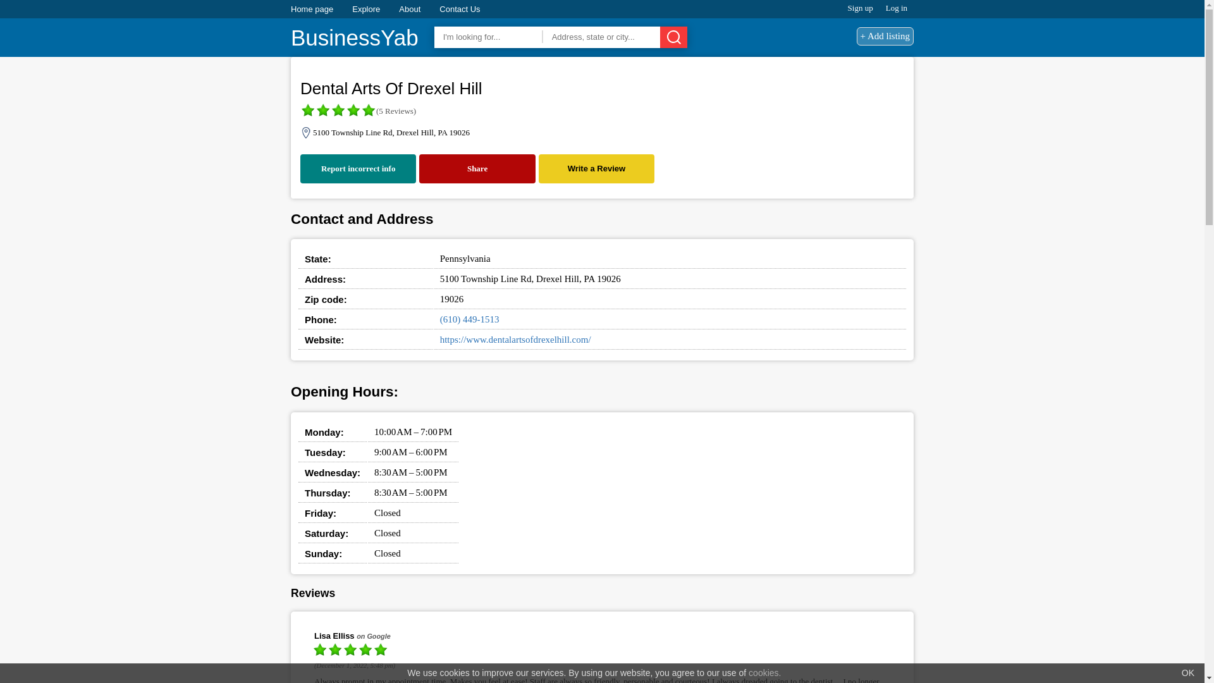 This screenshot has height=683, width=1214. Describe the element at coordinates (312, 9) in the screenshot. I see `Home page` at that location.